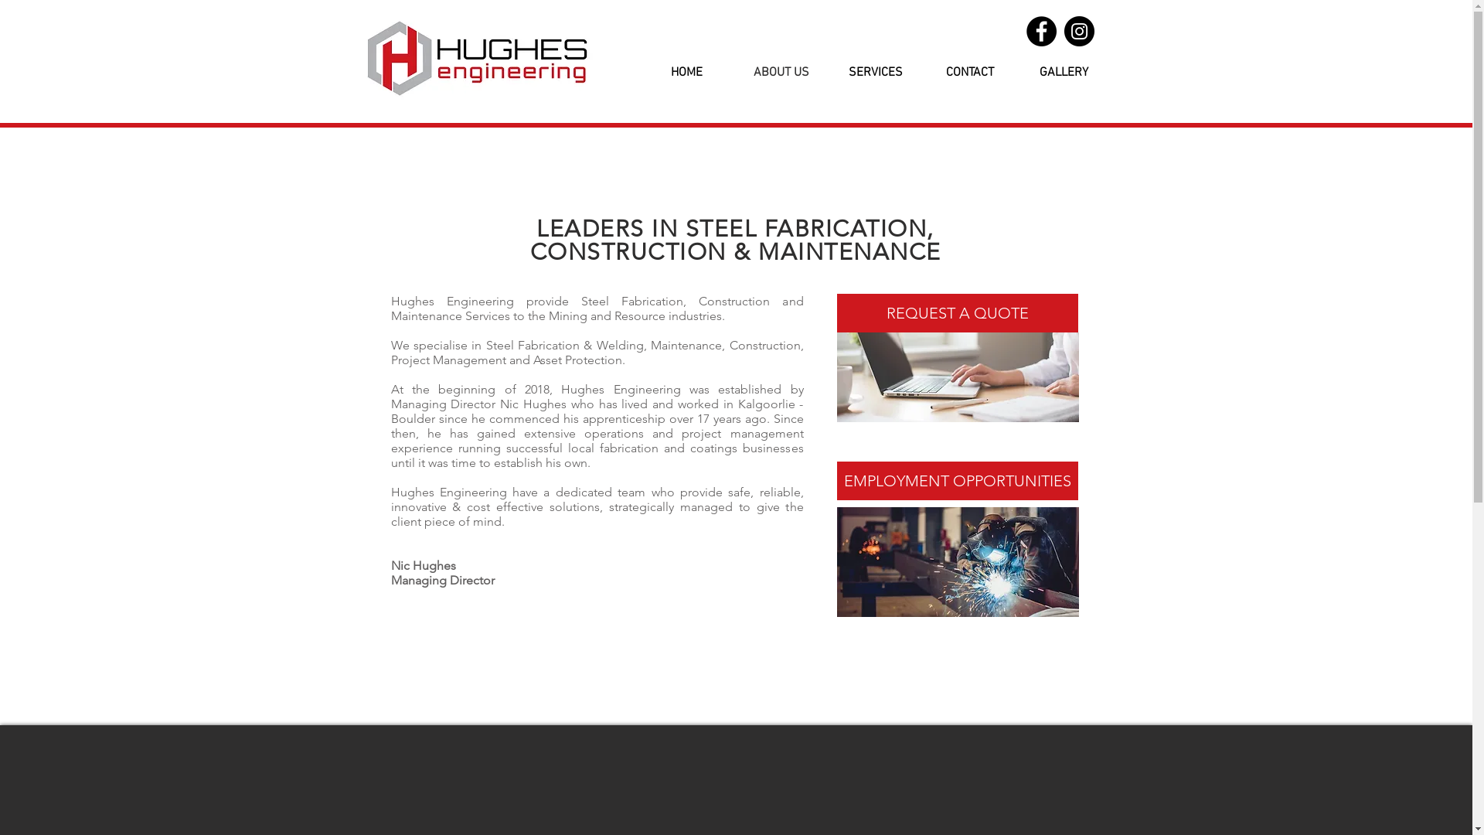  I want to click on EMPLOYMENT OPPORTUNITIES, so click(957, 481).